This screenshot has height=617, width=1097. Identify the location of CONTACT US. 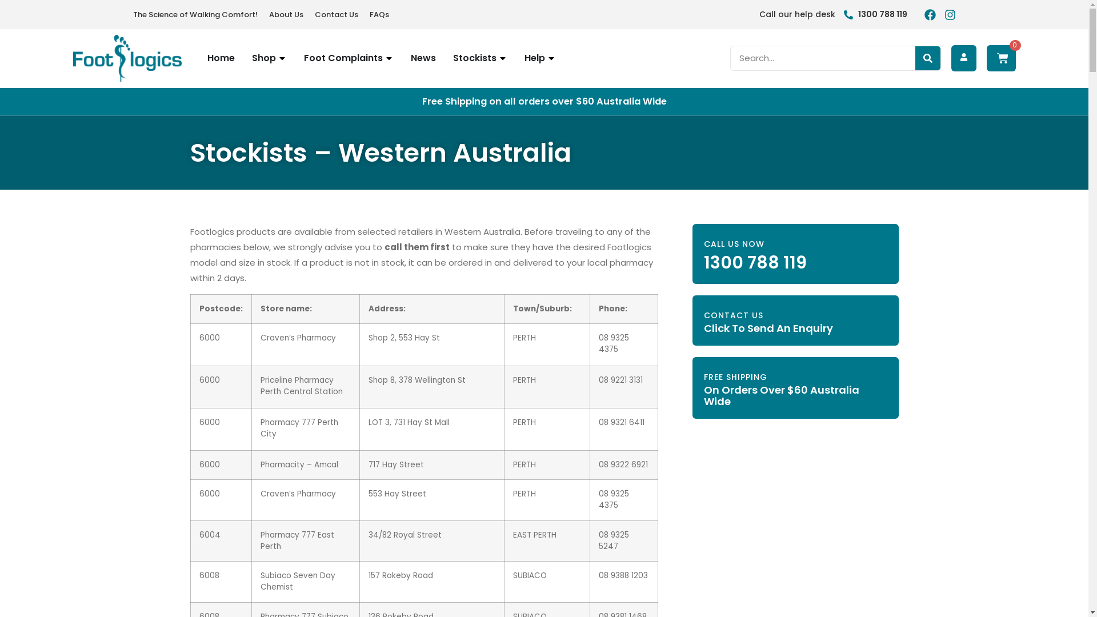
(734, 315).